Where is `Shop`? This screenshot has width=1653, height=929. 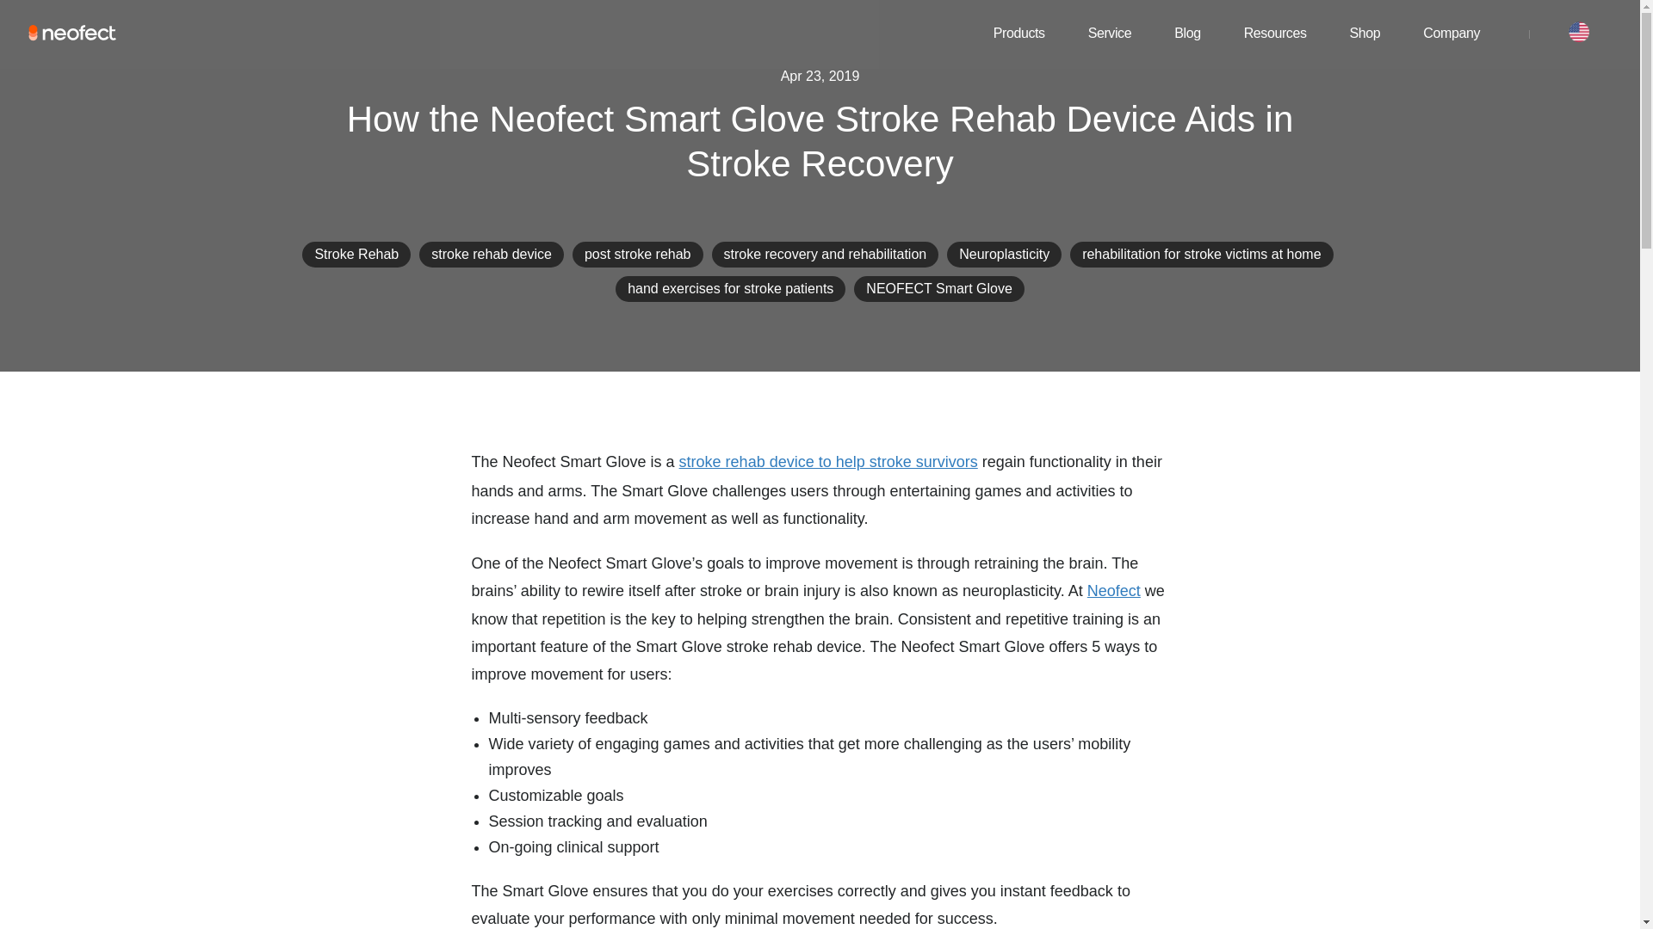
Shop is located at coordinates (1365, 33).